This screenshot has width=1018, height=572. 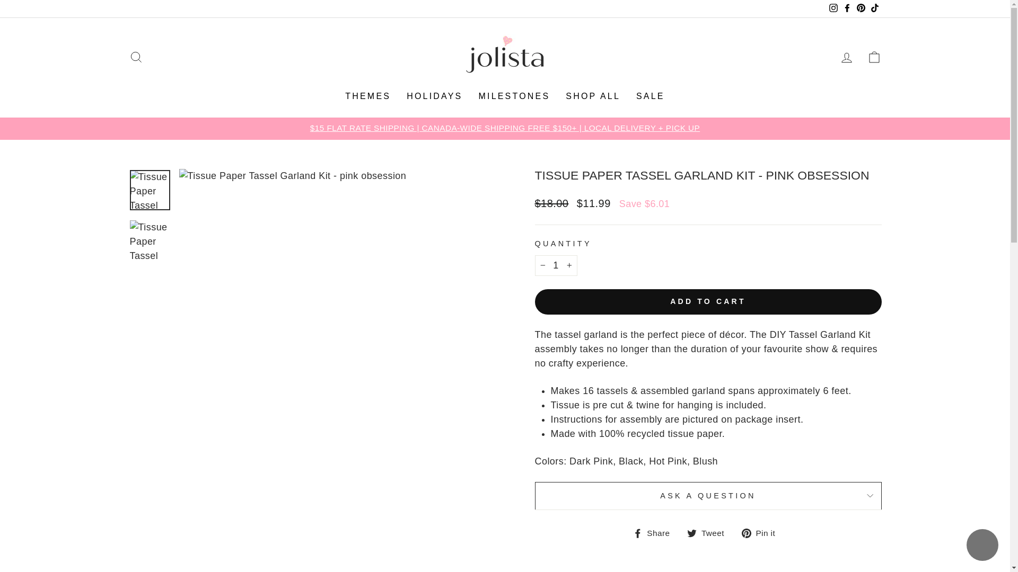 What do you see at coordinates (982, 546) in the screenshot?
I see `Shopify online store chat` at bounding box center [982, 546].